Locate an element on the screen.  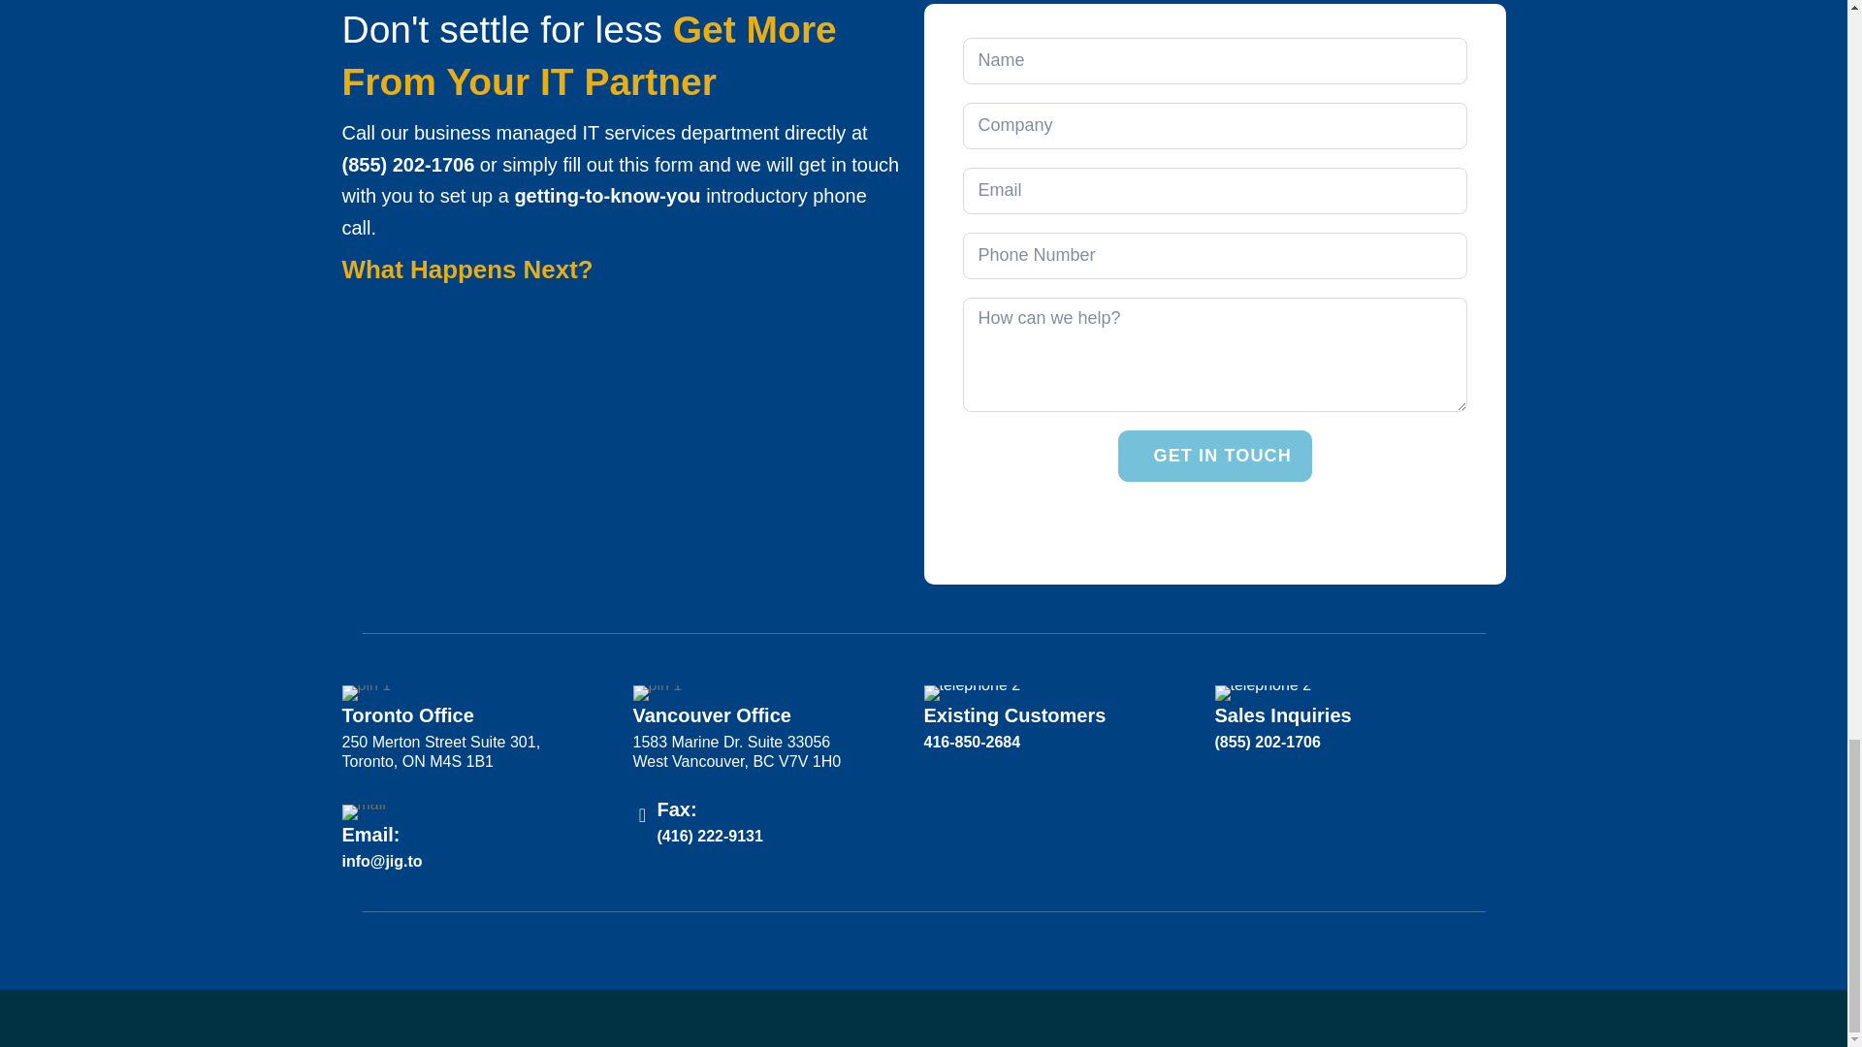
telephone 2 is located at coordinates (1262, 692).